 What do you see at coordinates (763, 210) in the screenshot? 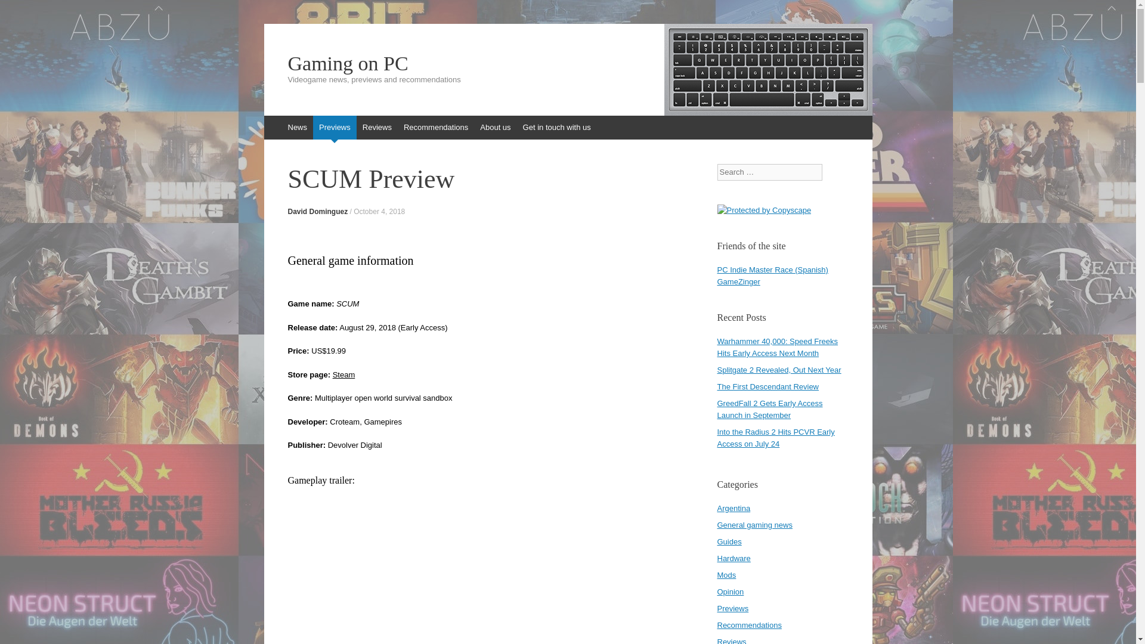
I see `Protected by Copyscape - Do not copy content from this page.` at bounding box center [763, 210].